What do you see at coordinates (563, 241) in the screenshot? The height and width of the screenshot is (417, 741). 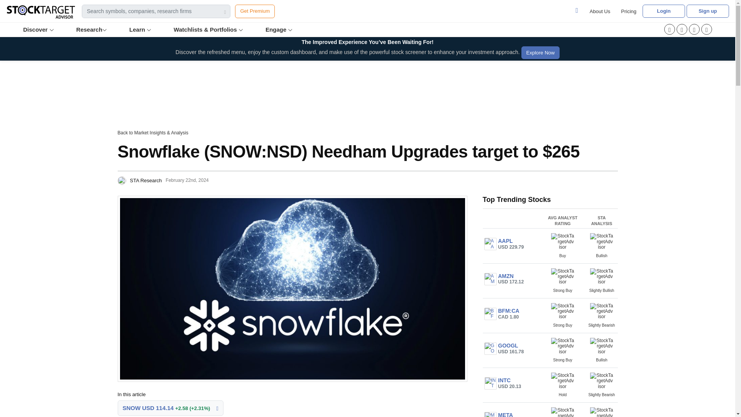 I see `StockTargetAdvisor` at bounding box center [563, 241].